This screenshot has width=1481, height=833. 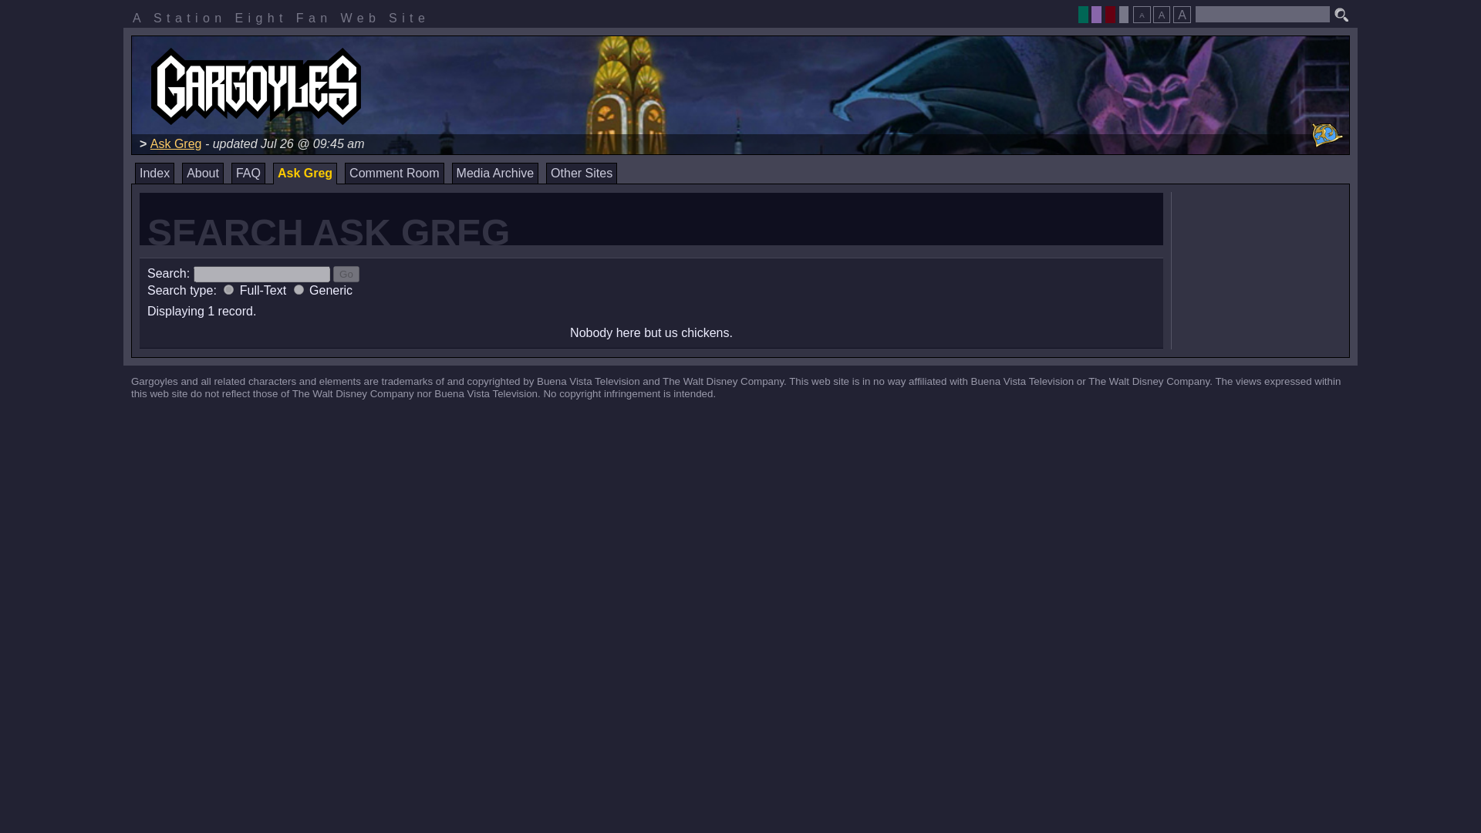 What do you see at coordinates (582, 173) in the screenshot?
I see `Other Sites` at bounding box center [582, 173].